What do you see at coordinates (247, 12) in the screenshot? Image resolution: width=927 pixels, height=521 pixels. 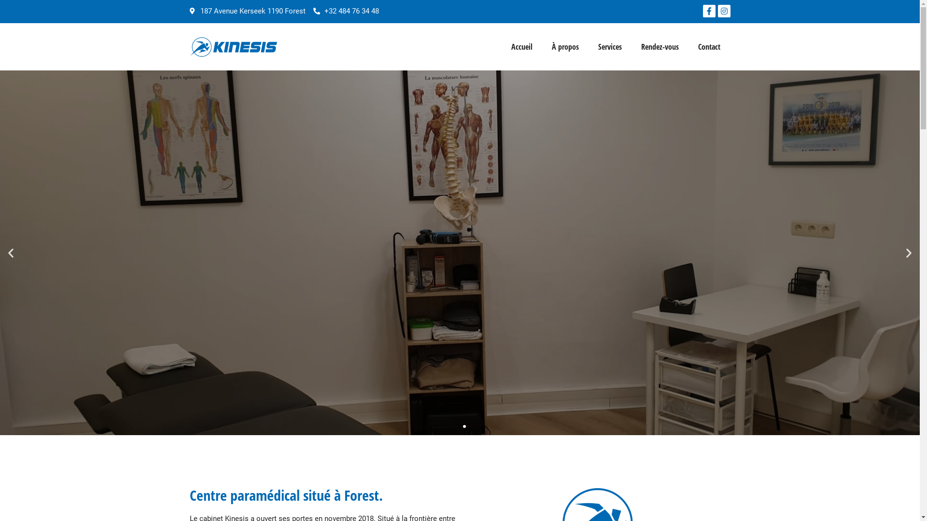 I see `187 Avenue Kerseek 1190 Forest` at bounding box center [247, 12].